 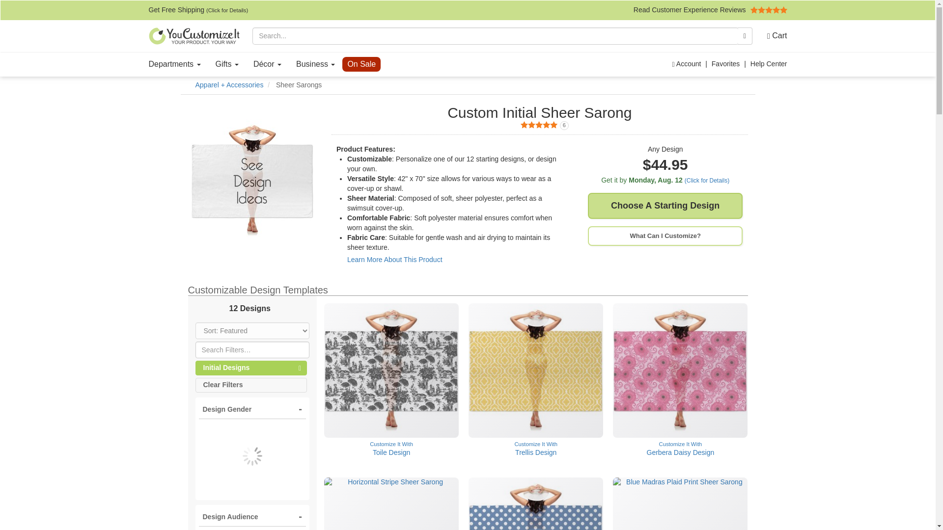 I want to click on Departments, so click(x=175, y=64).